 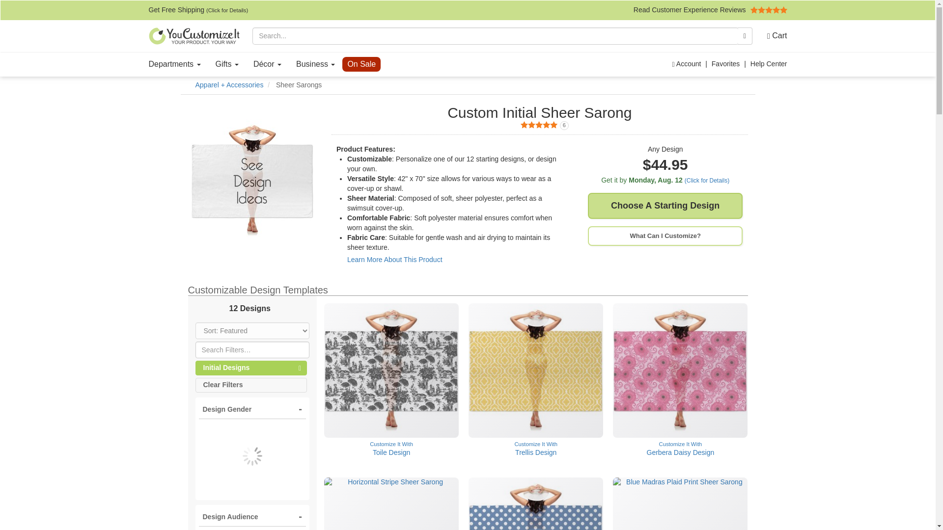 I want to click on Departments, so click(x=175, y=64).